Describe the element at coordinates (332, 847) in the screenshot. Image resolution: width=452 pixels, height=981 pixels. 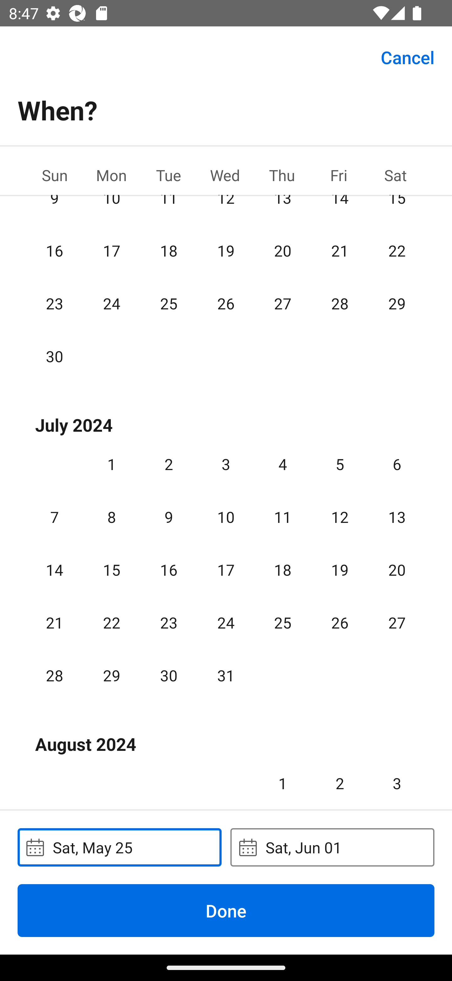
I see `Sat, Jun 01` at that location.